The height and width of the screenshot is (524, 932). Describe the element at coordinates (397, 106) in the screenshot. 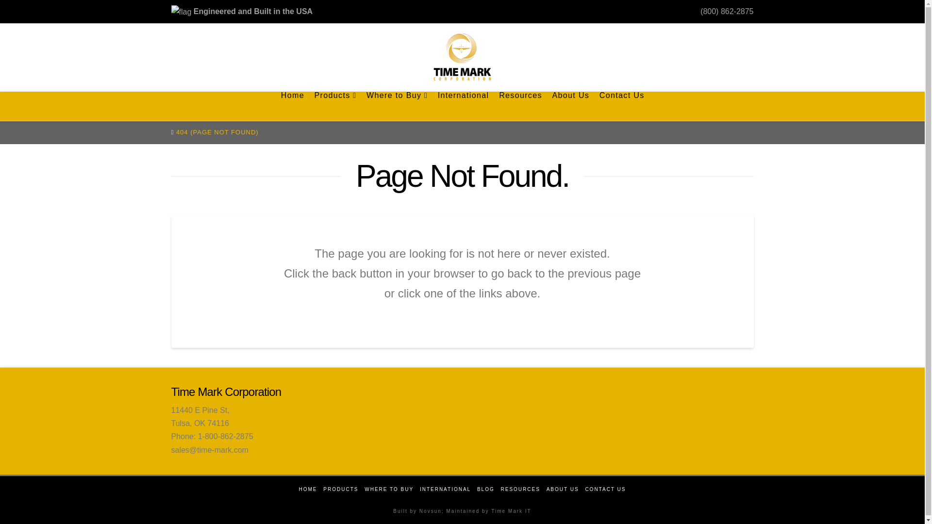

I see `Where to Buy` at that location.